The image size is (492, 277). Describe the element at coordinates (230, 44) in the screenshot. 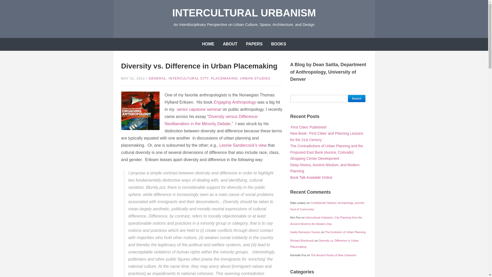

I see `ABOUT` at that location.